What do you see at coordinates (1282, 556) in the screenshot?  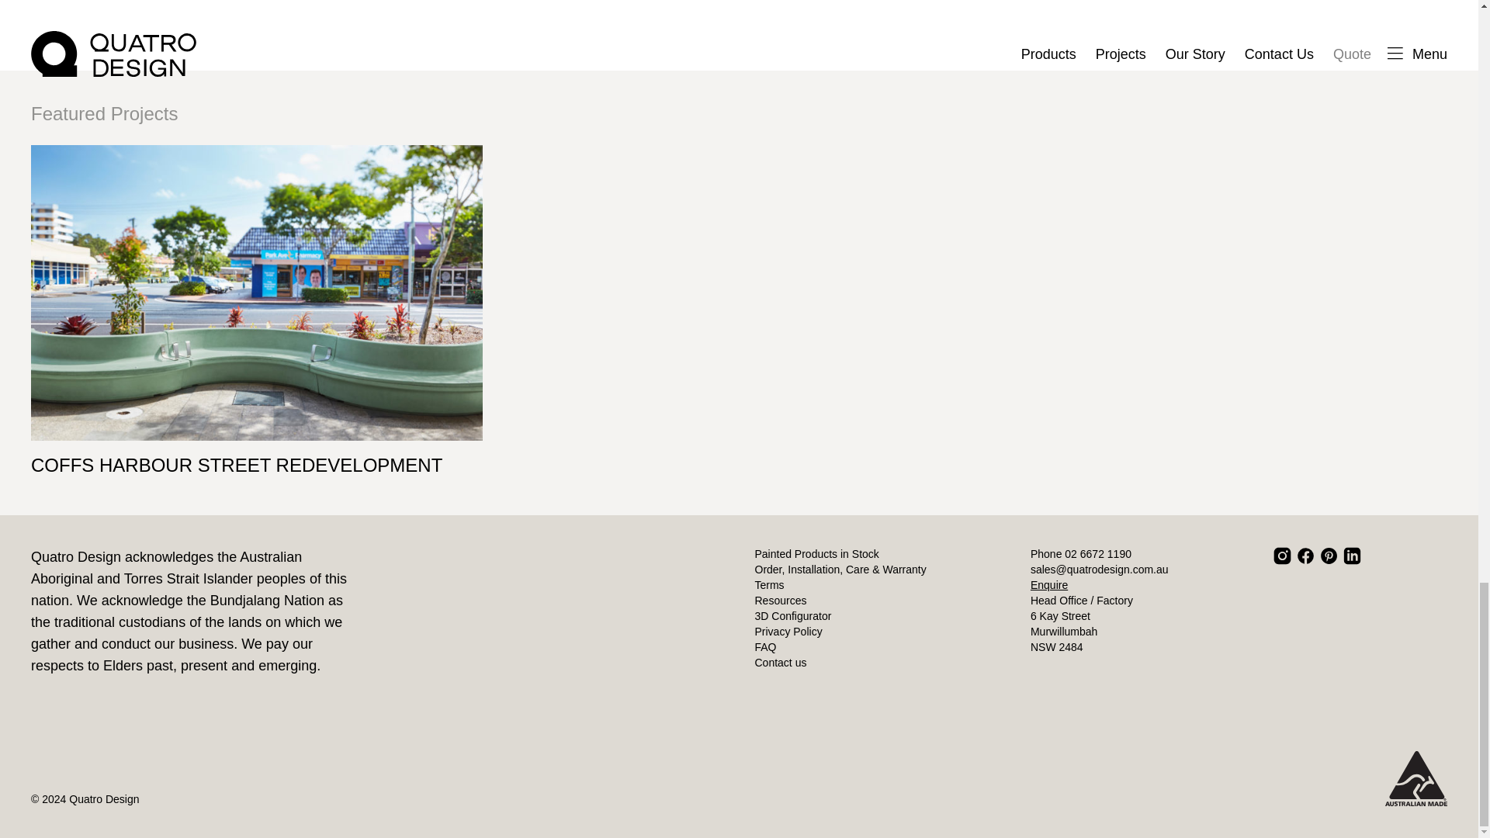 I see `Instagram` at bounding box center [1282, 556].